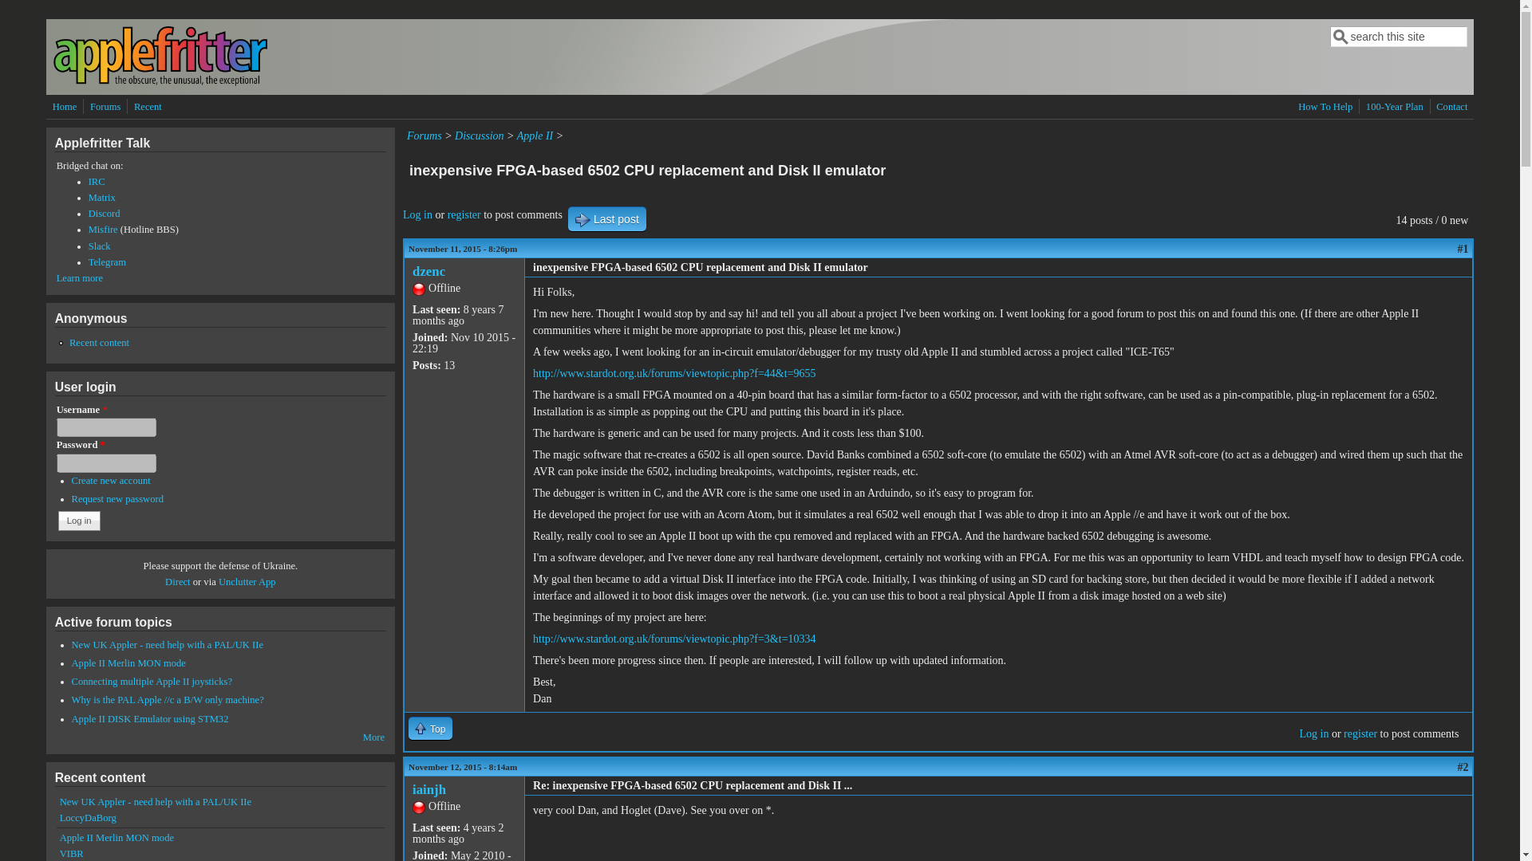 This screenshot has height=861, width=1532. I want to click on Top, so click(430, 727).